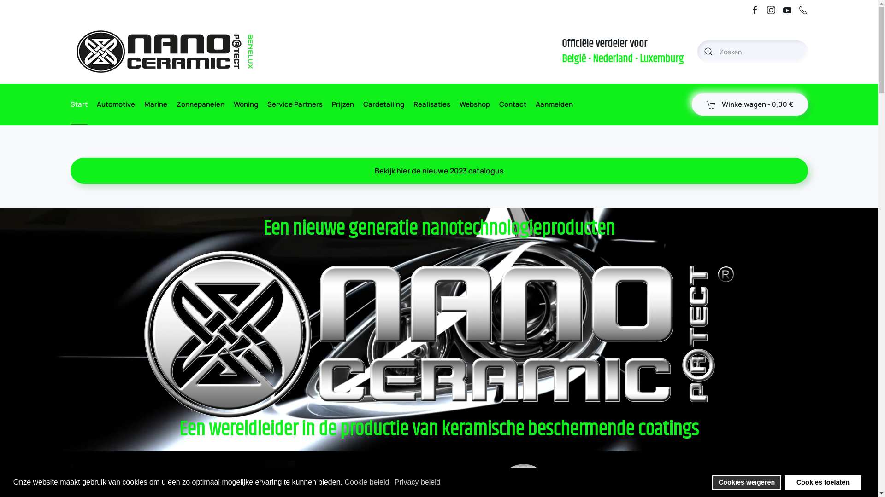  Describe the element at coordinates (155, 104) in the screenshot. I see `Marine` at that location.